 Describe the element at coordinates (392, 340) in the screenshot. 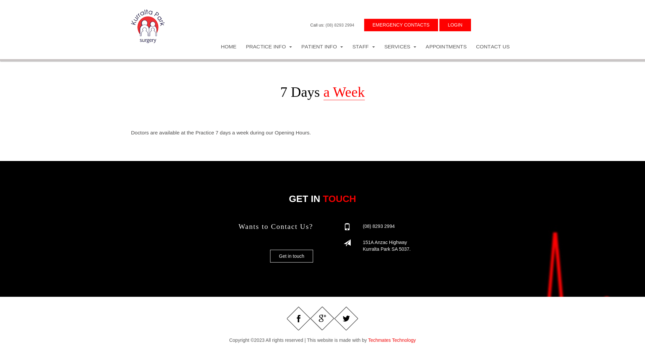

I see `Techmates Technology` at that location.